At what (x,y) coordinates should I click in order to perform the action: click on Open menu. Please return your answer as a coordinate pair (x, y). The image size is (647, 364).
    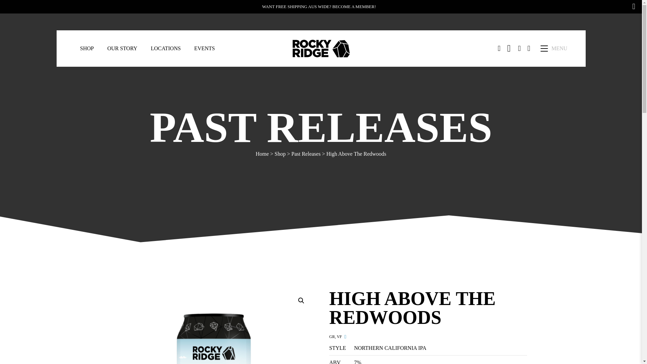
    Looking at the image, I should click on (544, 49).